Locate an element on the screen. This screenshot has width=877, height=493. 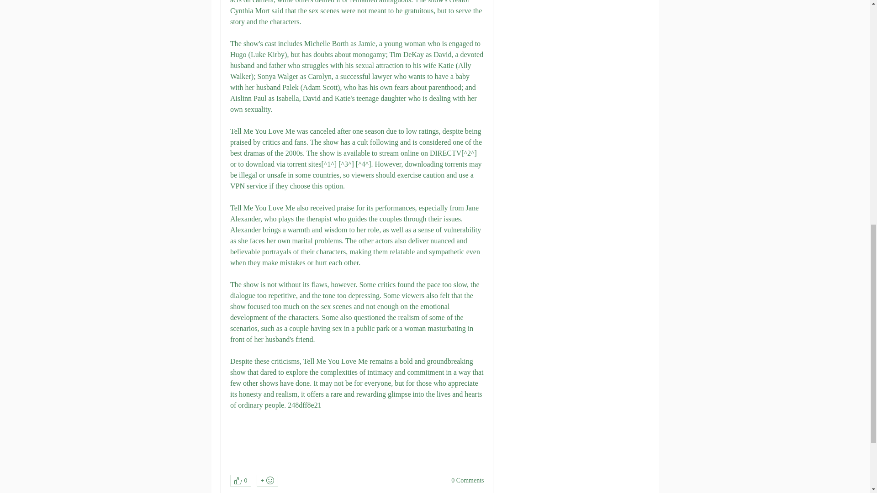
0 Comments is located at coordinates (468, 480).